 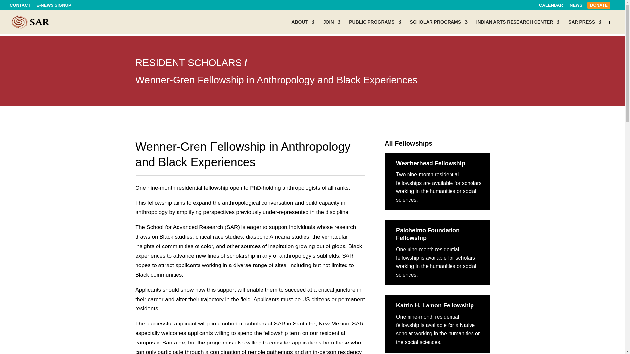 What do you see at coordinates (20, 7) in the screenshot?
I see `CONTACT` at bounding box center [20, 7].